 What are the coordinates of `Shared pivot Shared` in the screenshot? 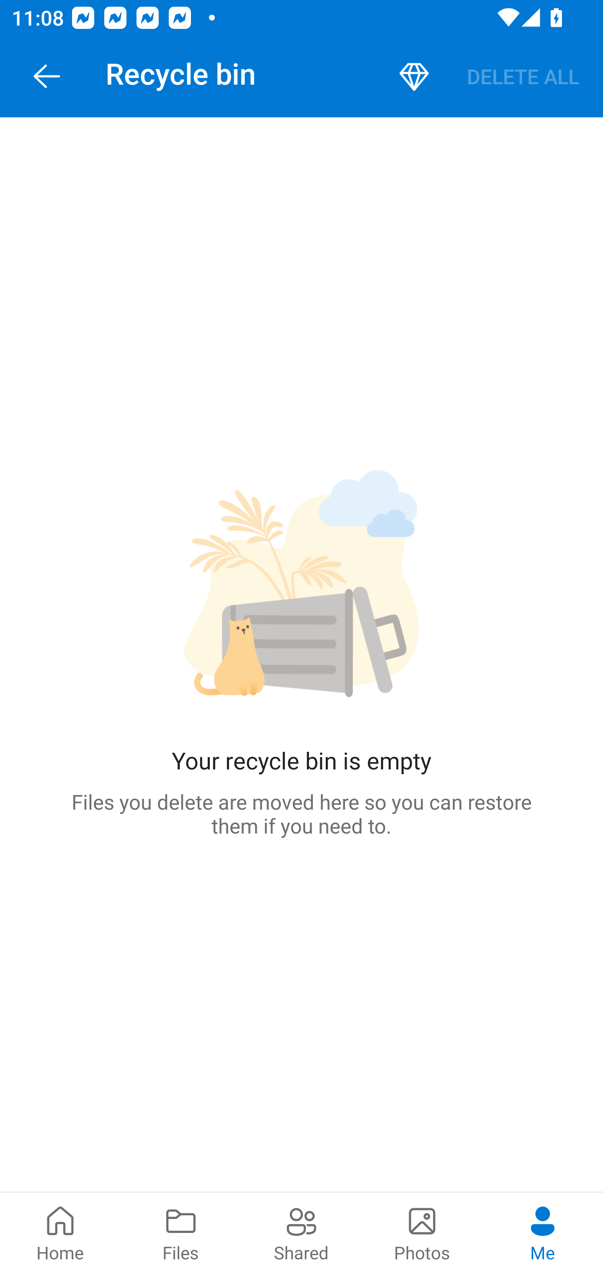 It's located at (301, 1233).